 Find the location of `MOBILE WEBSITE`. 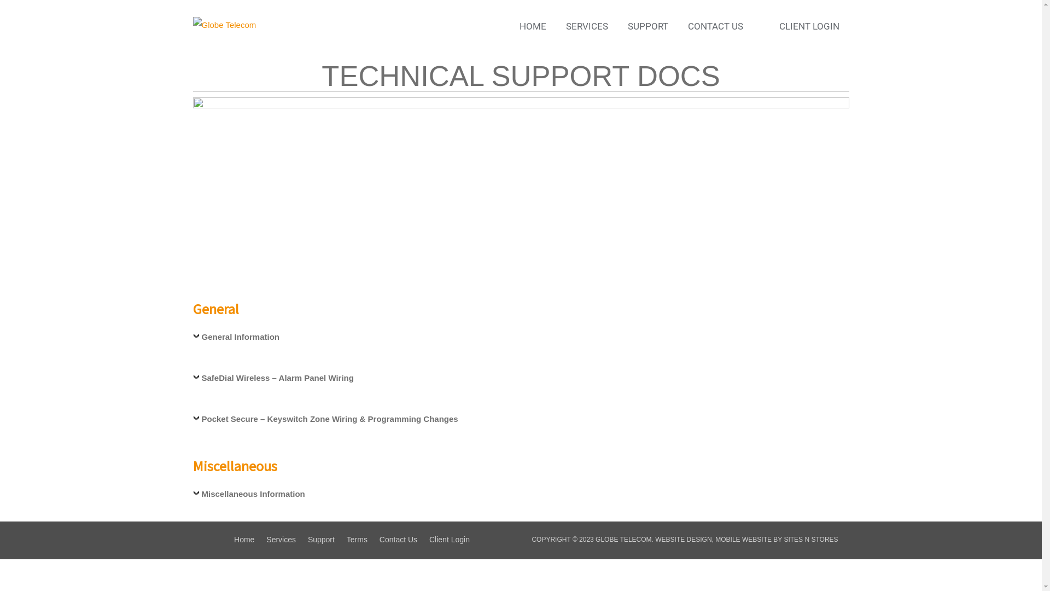

MOBILE WEBSITE is located at coordinates (744, 540).